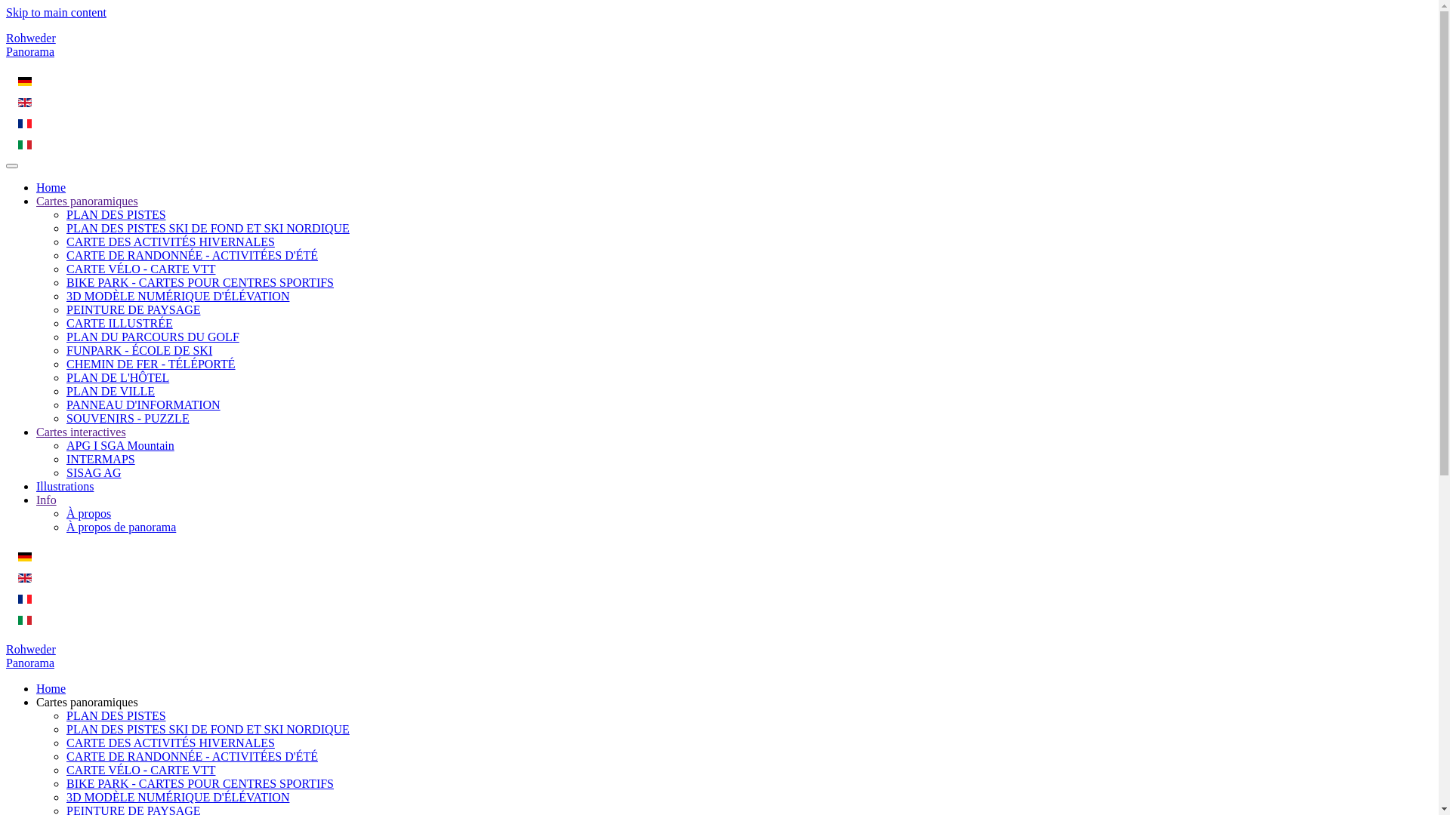 Image resolution: width=1450 pixels, height=815 pixels. I want to click on Cartes interactives, so click(82, 432).